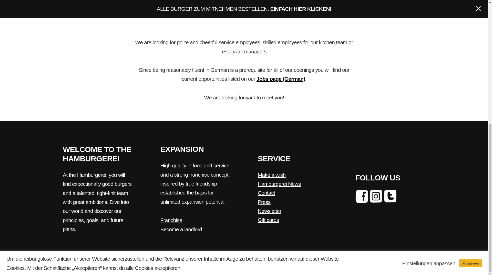 The height and width of the screenshot is (276, 492). Describe the element at coordinates (279, 184) in the screenshot. I see `Hamburgerei News` at that location.